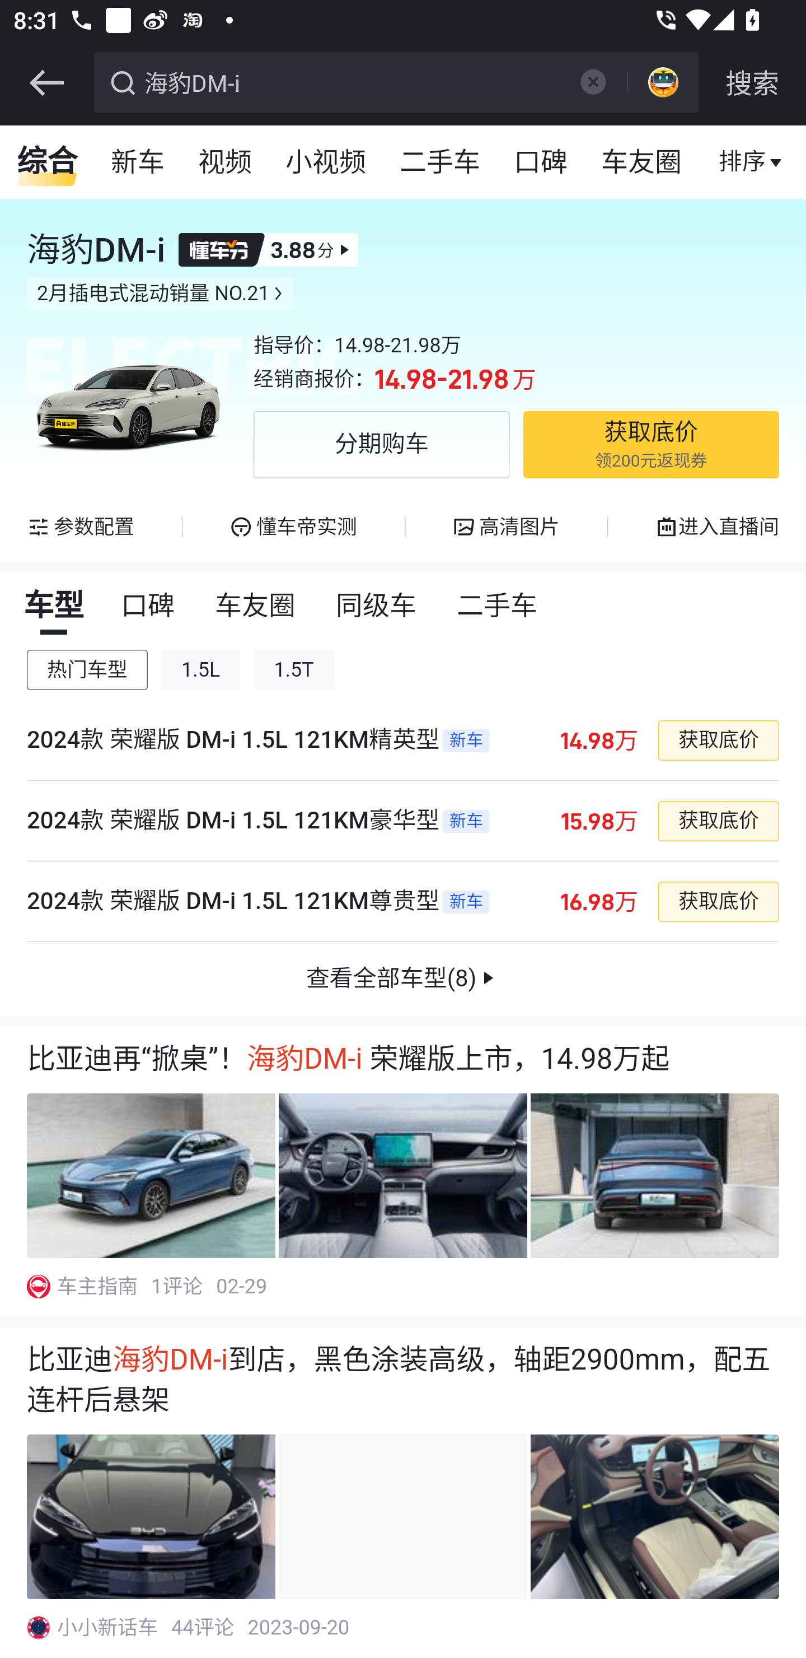 This screenshot has height=1658, width=806. I want to click on , so click(46, 83).